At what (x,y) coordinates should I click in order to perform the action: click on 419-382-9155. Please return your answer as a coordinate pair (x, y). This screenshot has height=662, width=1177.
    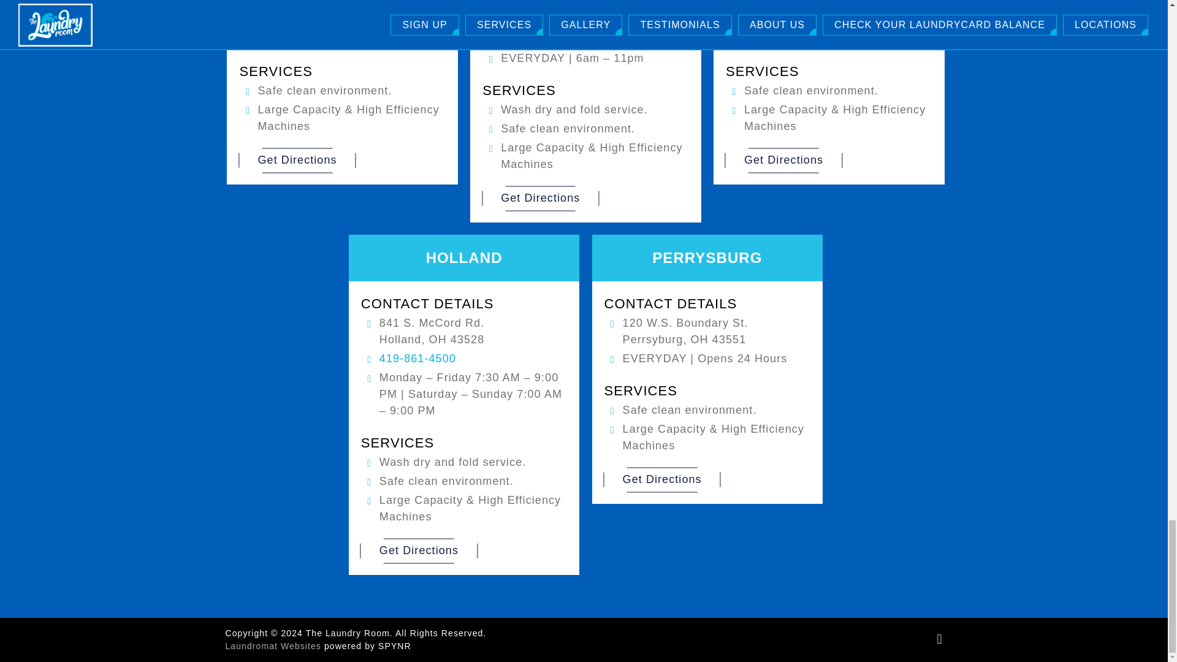
    Looking at the image, I should click on (539, 39).